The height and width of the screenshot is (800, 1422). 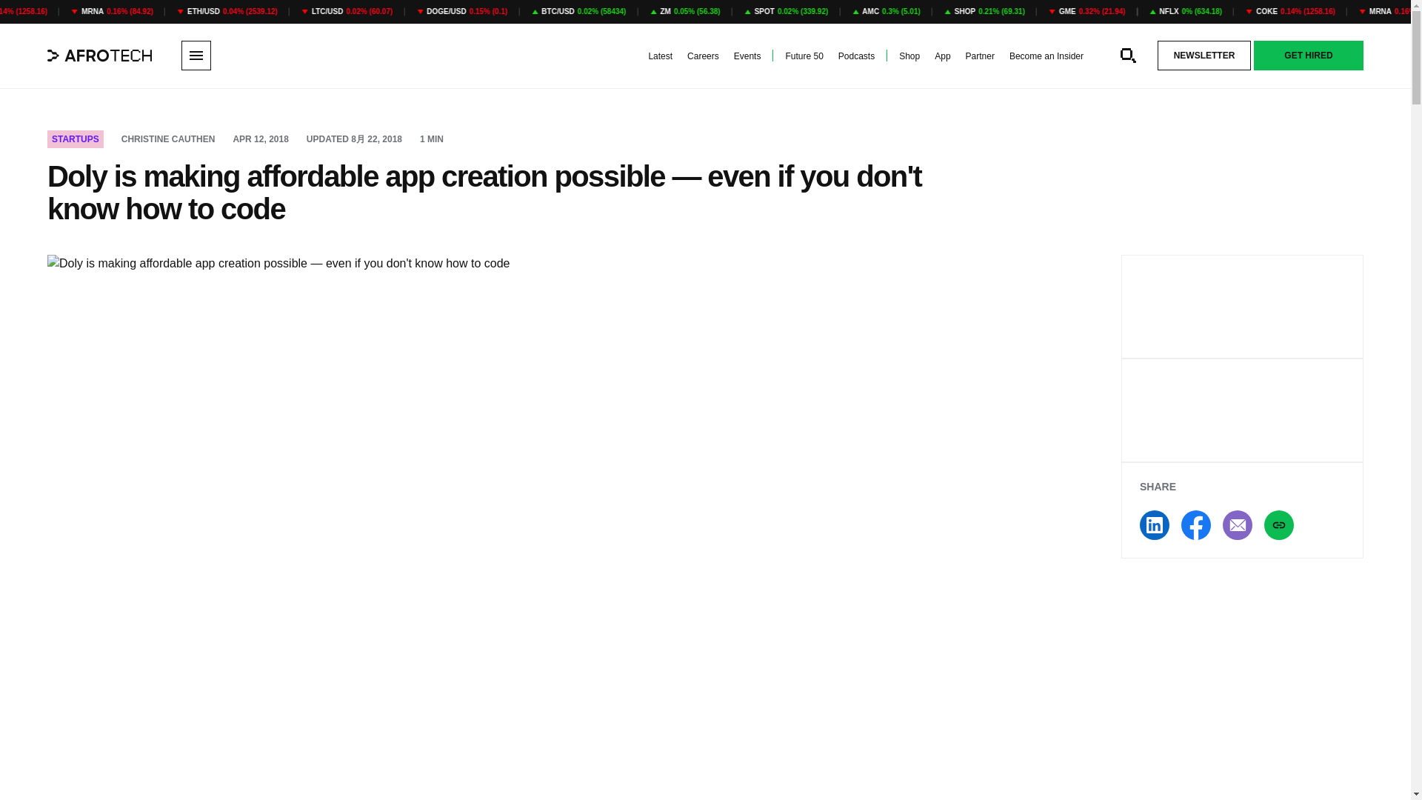 What do you see at coordinates (1309, 56) in the screenshot?
I see `GET HIRED` at bounding box center [1309, 56].